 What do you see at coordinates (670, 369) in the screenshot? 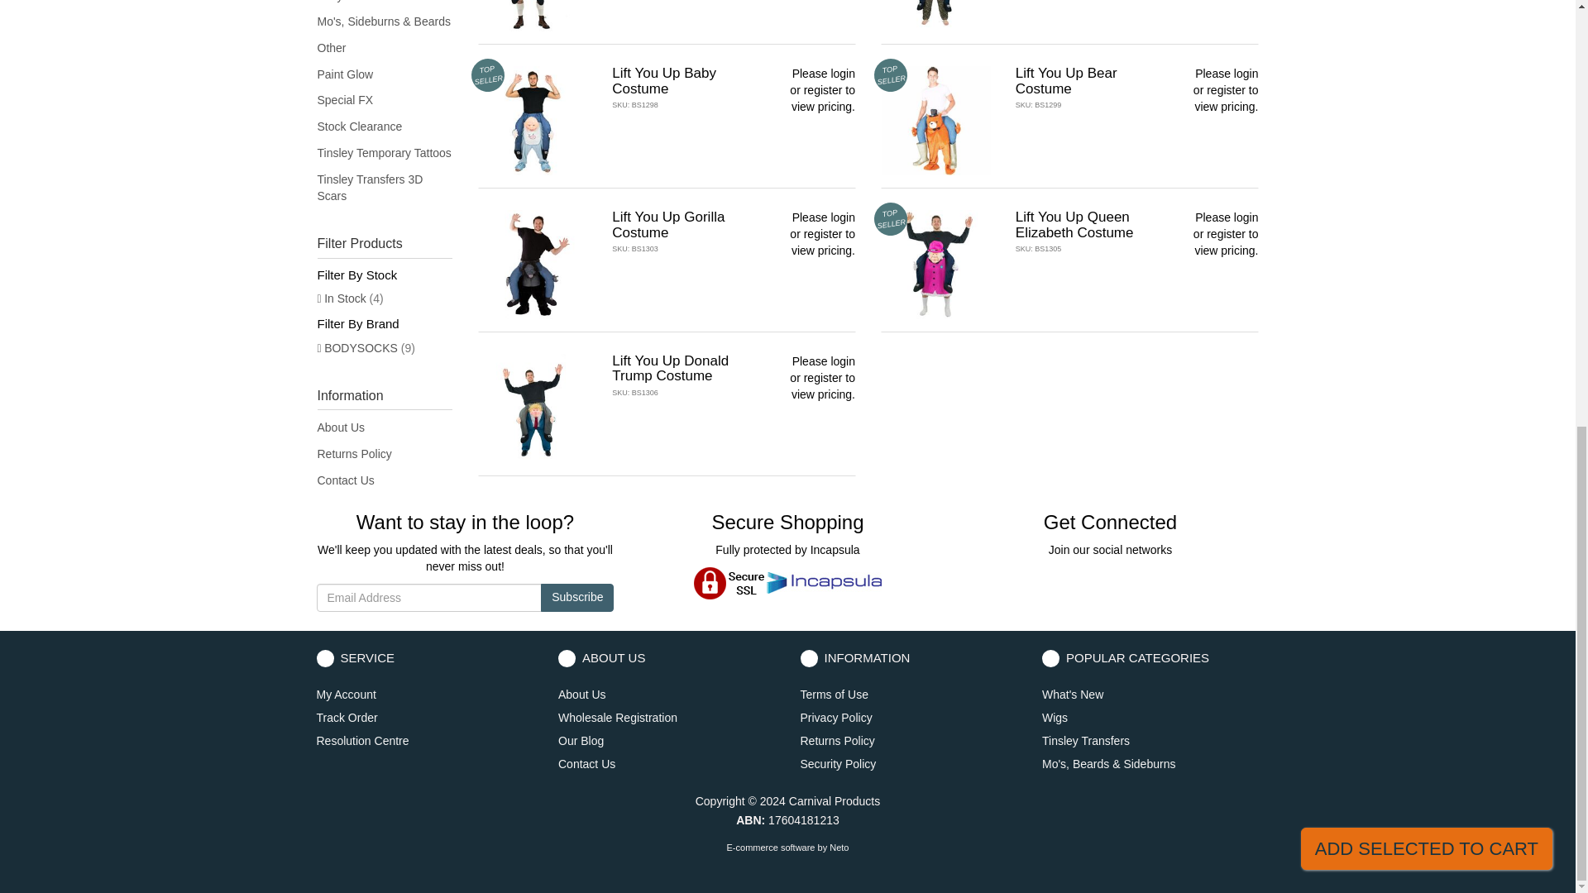
I see ` Lift You Up  Donald Trump Costume` at bounding box center [670, 369].